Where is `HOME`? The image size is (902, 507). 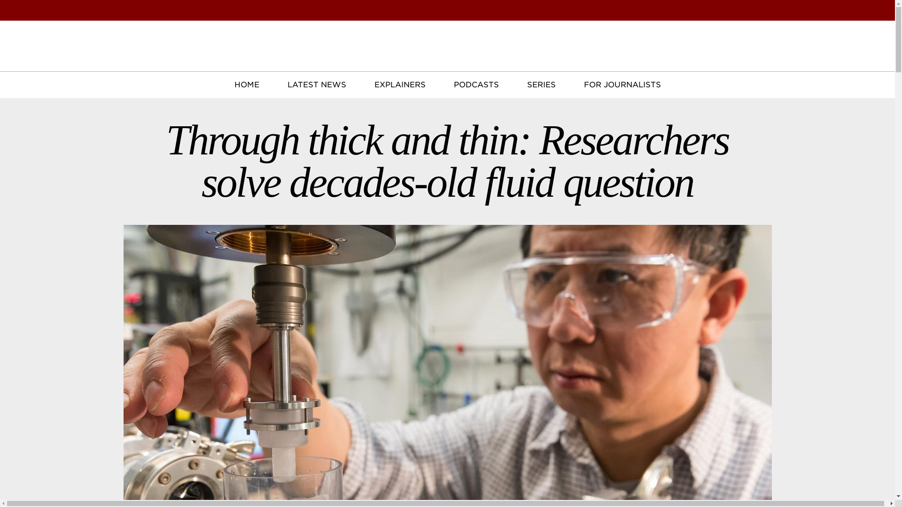
HOME is located at coordinates (66, 23).